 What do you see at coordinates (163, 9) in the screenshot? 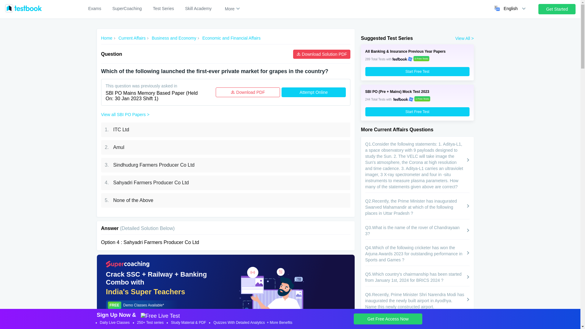
I see `Test Series` at bounding box center [163, 9].